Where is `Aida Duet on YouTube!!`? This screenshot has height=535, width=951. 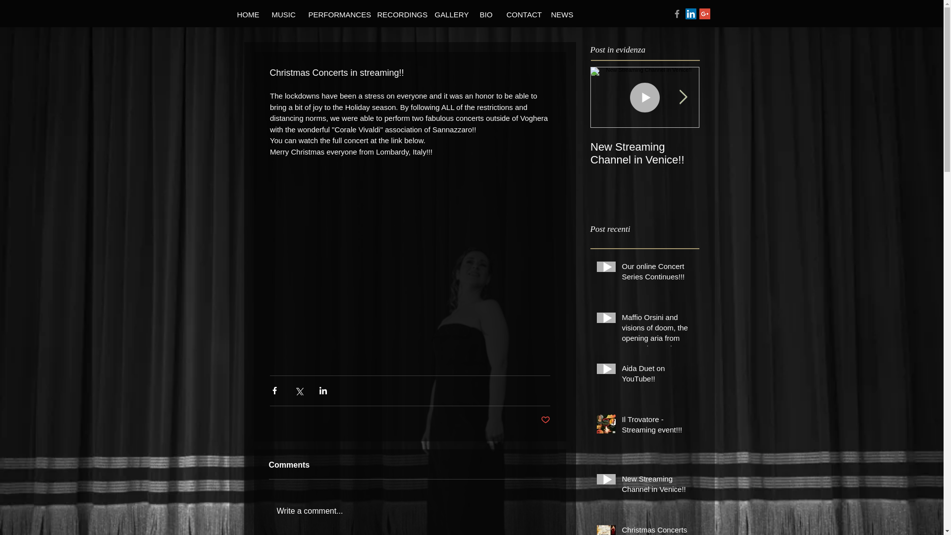 Aida Duet on YouTube!! is located at coordinates (657, 375).